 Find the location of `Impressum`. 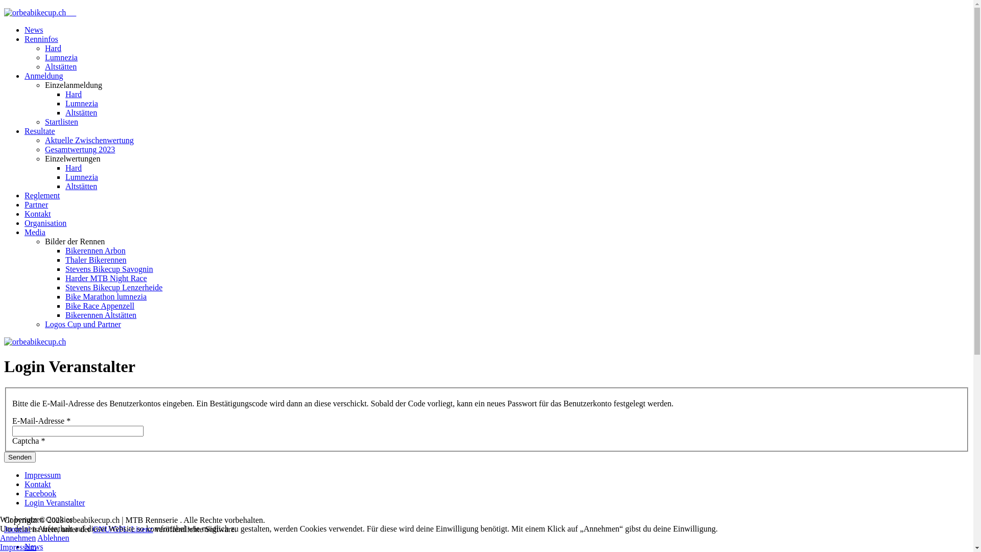

Impressum is located at coordinates (43, 475).